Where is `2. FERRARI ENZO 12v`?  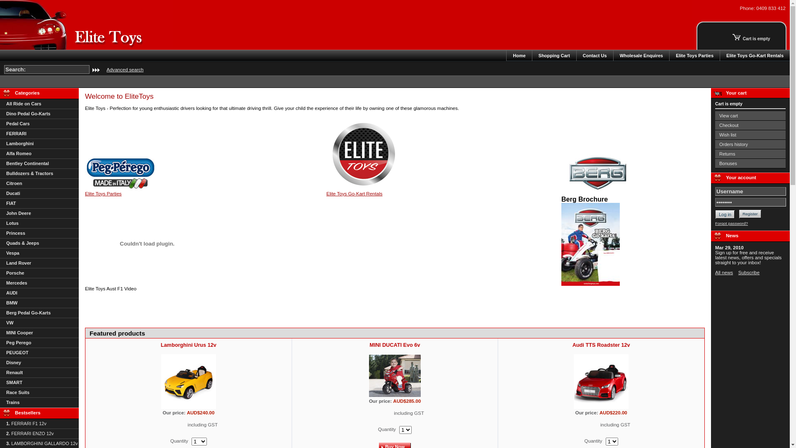 2. FERRARI ENZO 12v is located at coordinates (39, 434).